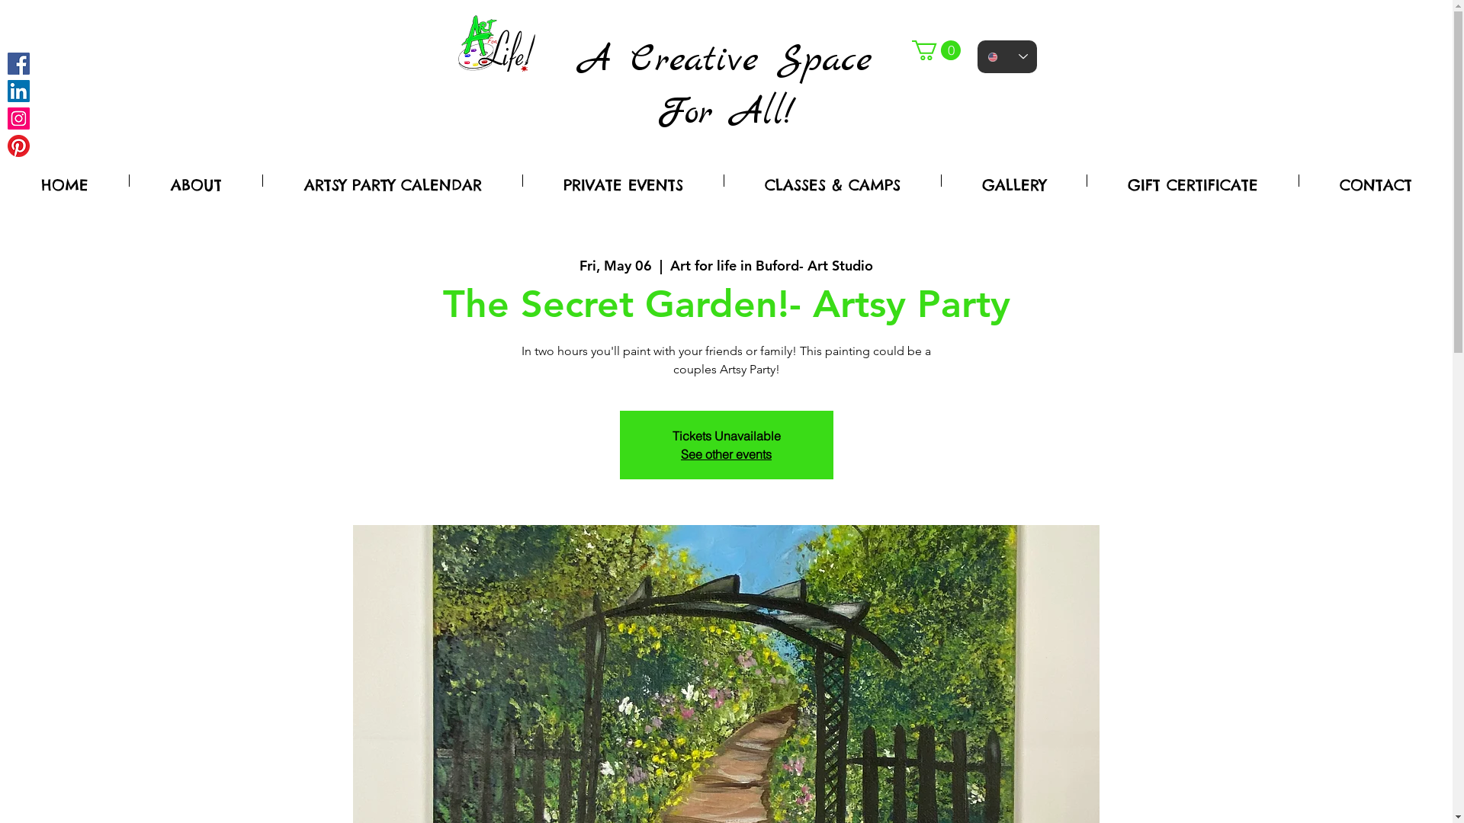  Describe the element at coordinates (393, 181) in the screenshot. I see `ARTSY PARTY CALENDAR` at that location.